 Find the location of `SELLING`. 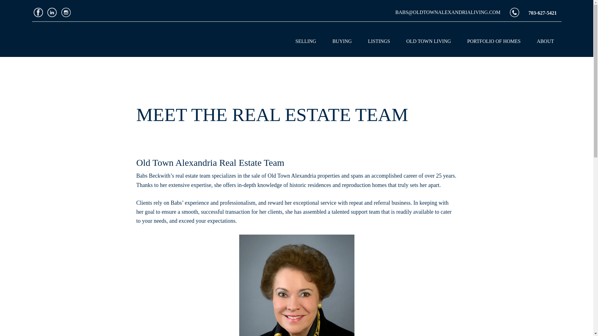

SELLING is located at coordinates (305, 41).